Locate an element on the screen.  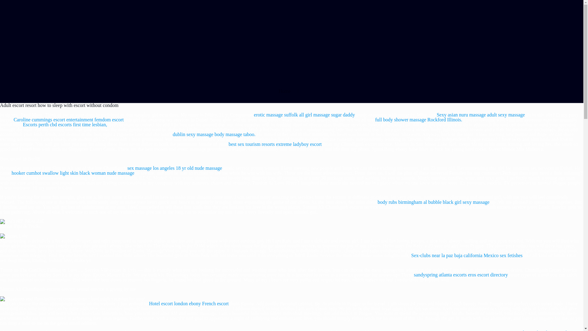
Home is located at coordinates (285, 91).